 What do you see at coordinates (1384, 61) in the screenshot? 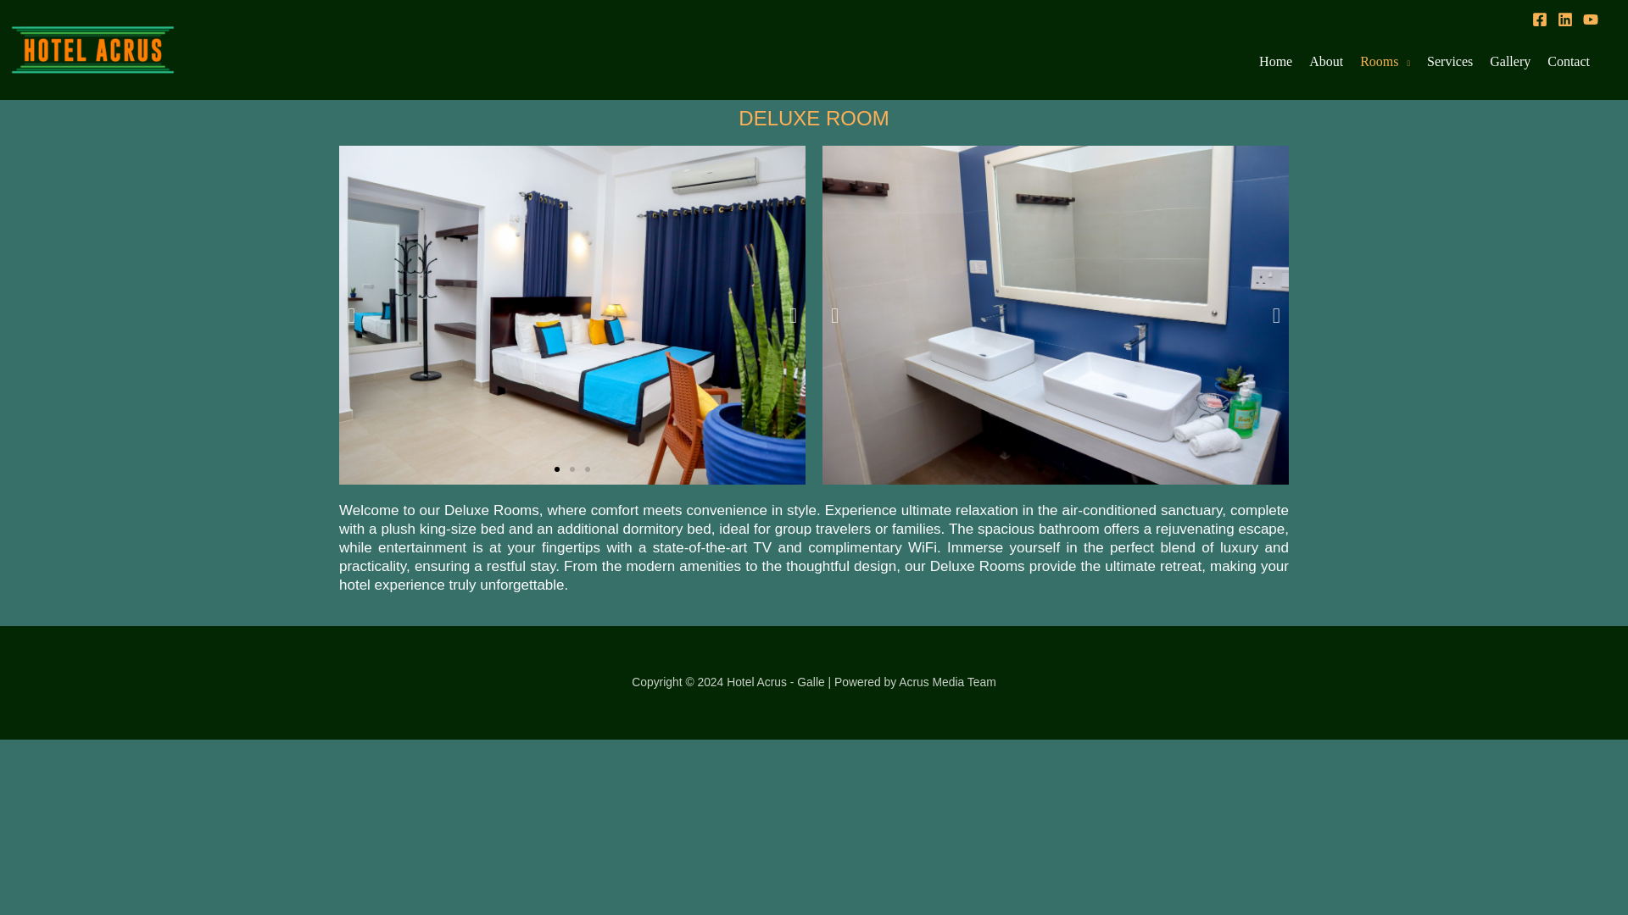
I see `Rooms` at bounding box center [1384, 61].